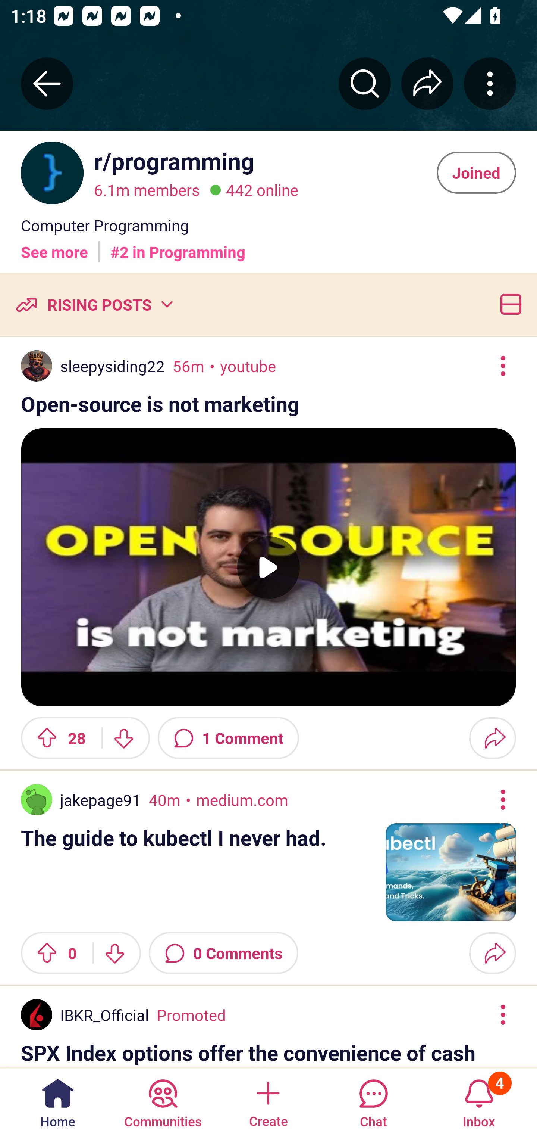  Describe the element at coordinates (268, 1101) in the screenshot. I see `Create a post Create` at that location.